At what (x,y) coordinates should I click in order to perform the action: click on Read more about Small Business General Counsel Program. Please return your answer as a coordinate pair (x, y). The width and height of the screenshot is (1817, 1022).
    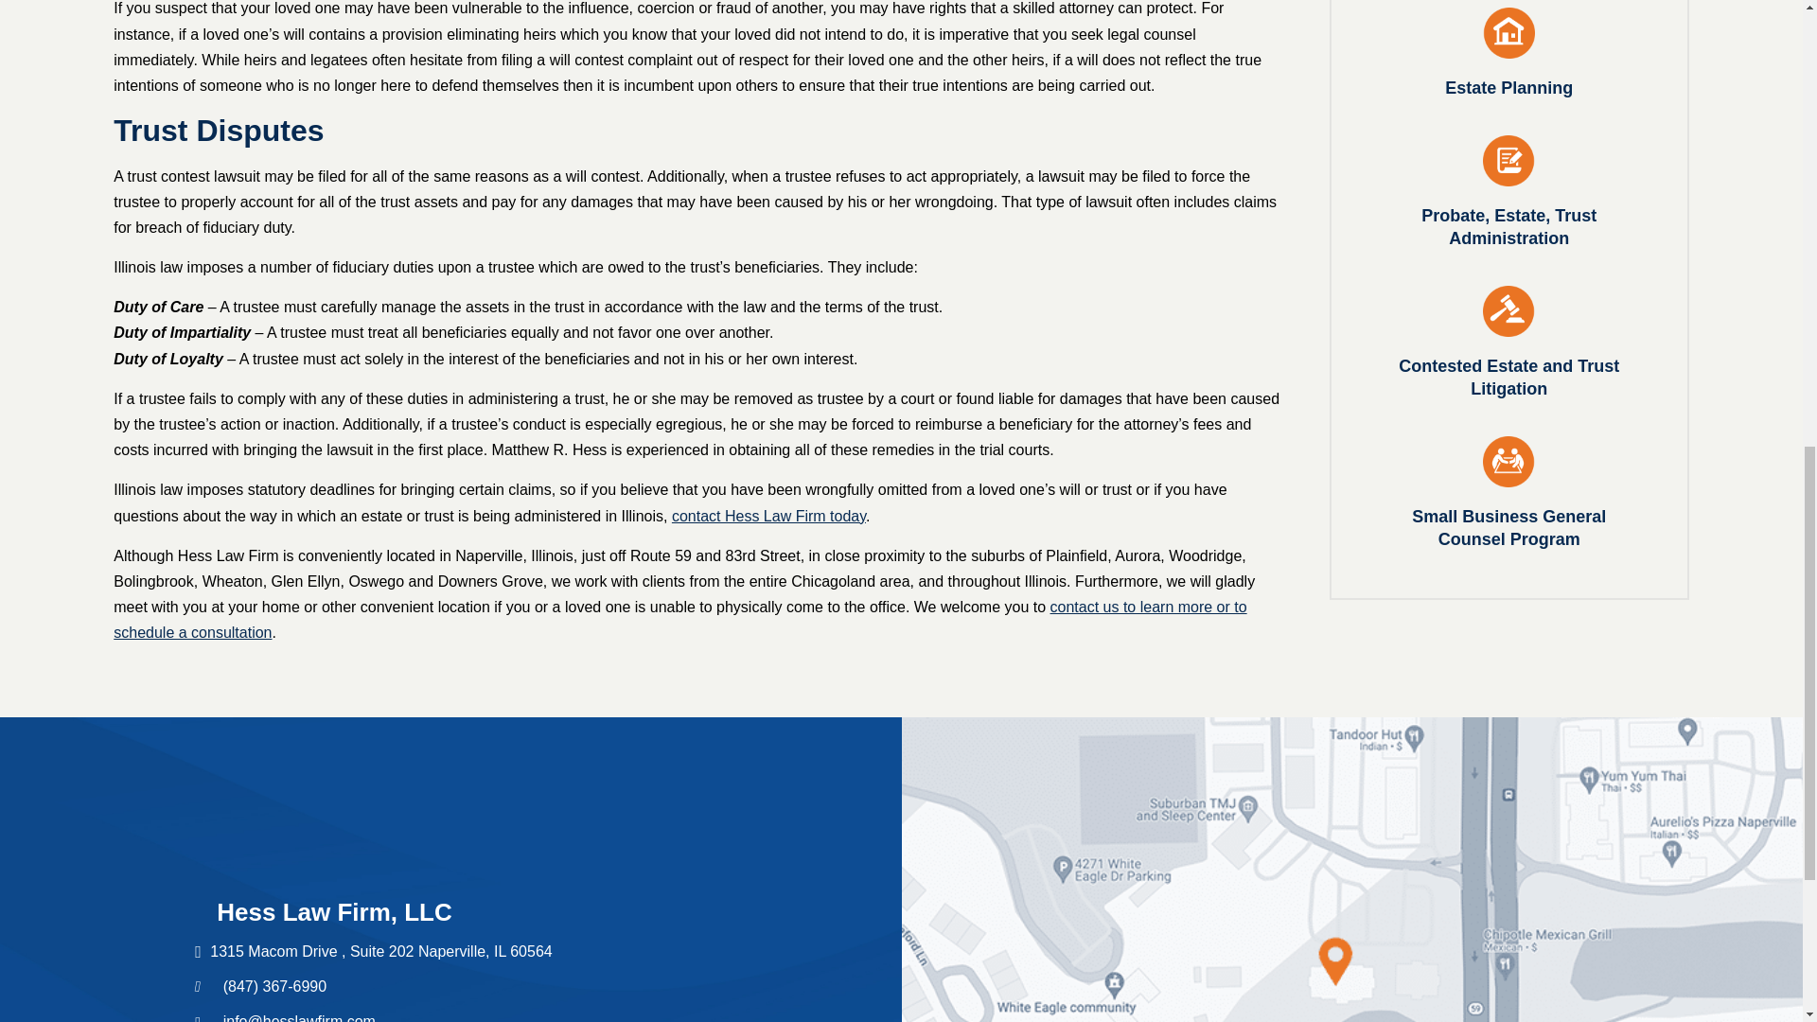
    Looking at the image, I should click on (1509, 489).